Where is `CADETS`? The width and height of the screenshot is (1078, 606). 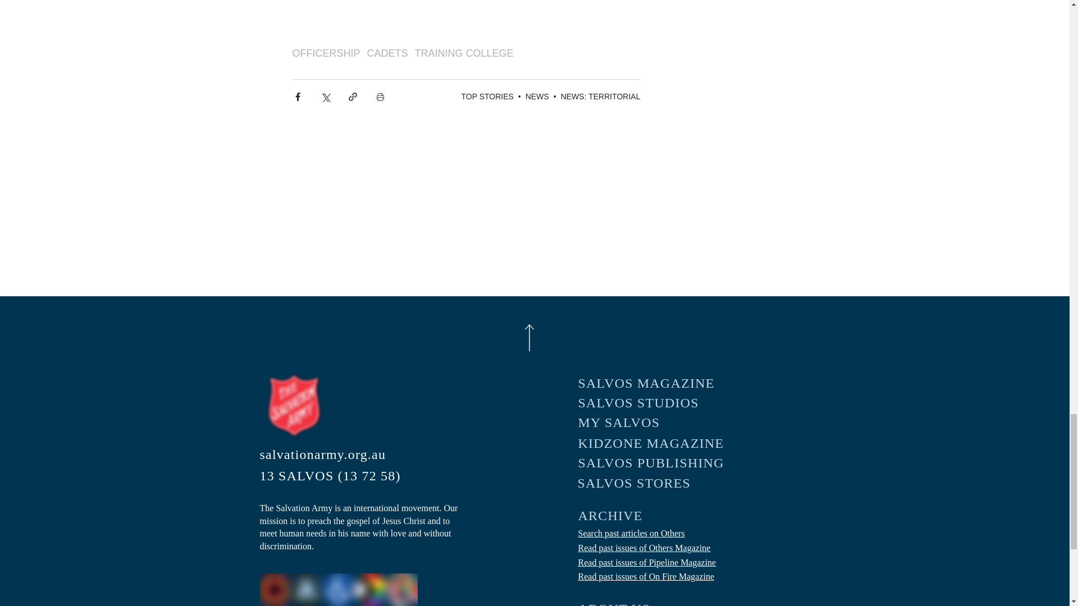 CADETS is located at coordinates (387, 53).